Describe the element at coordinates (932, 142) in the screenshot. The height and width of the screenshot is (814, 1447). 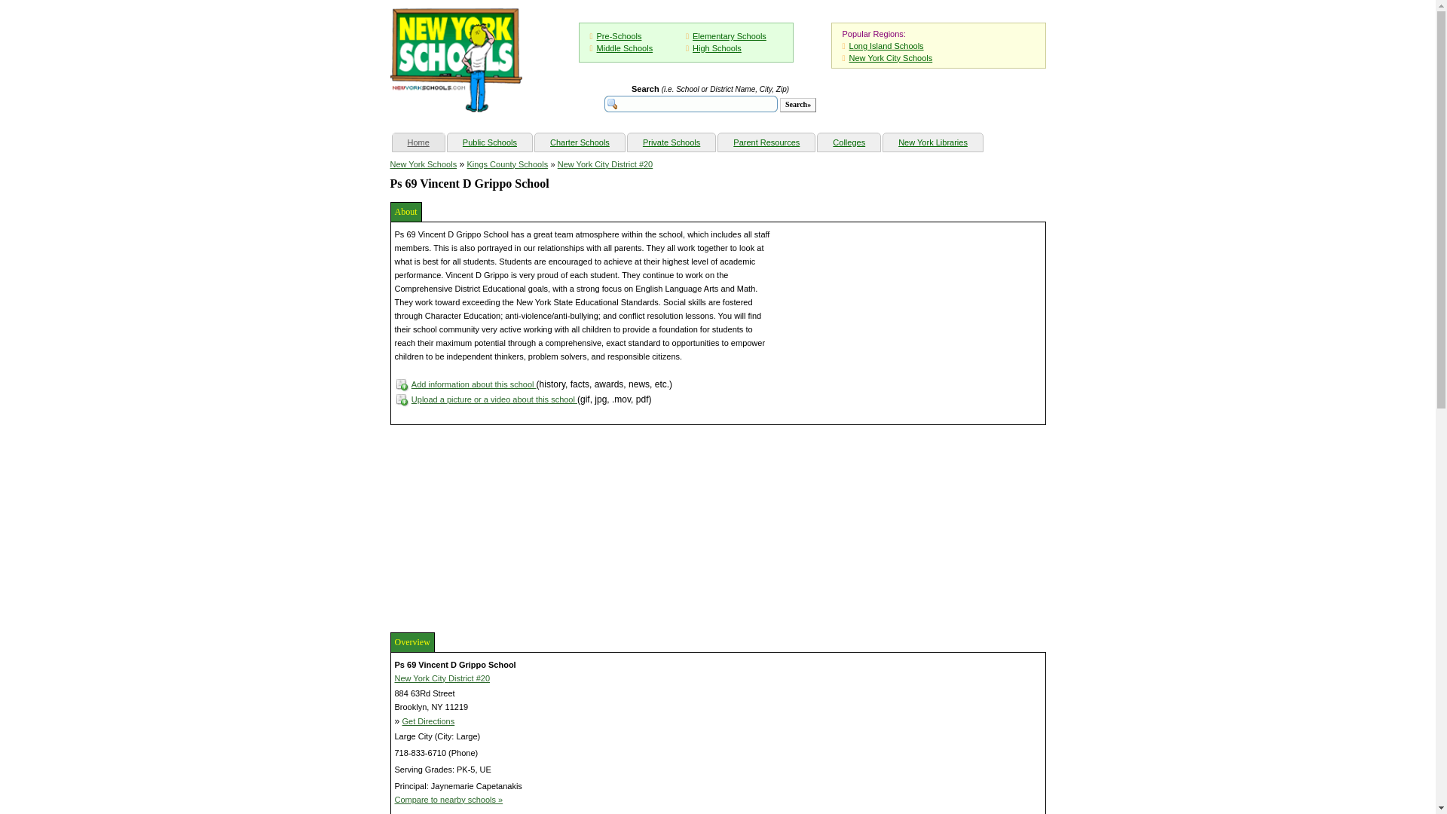
I see `New York Libraries` at that location.